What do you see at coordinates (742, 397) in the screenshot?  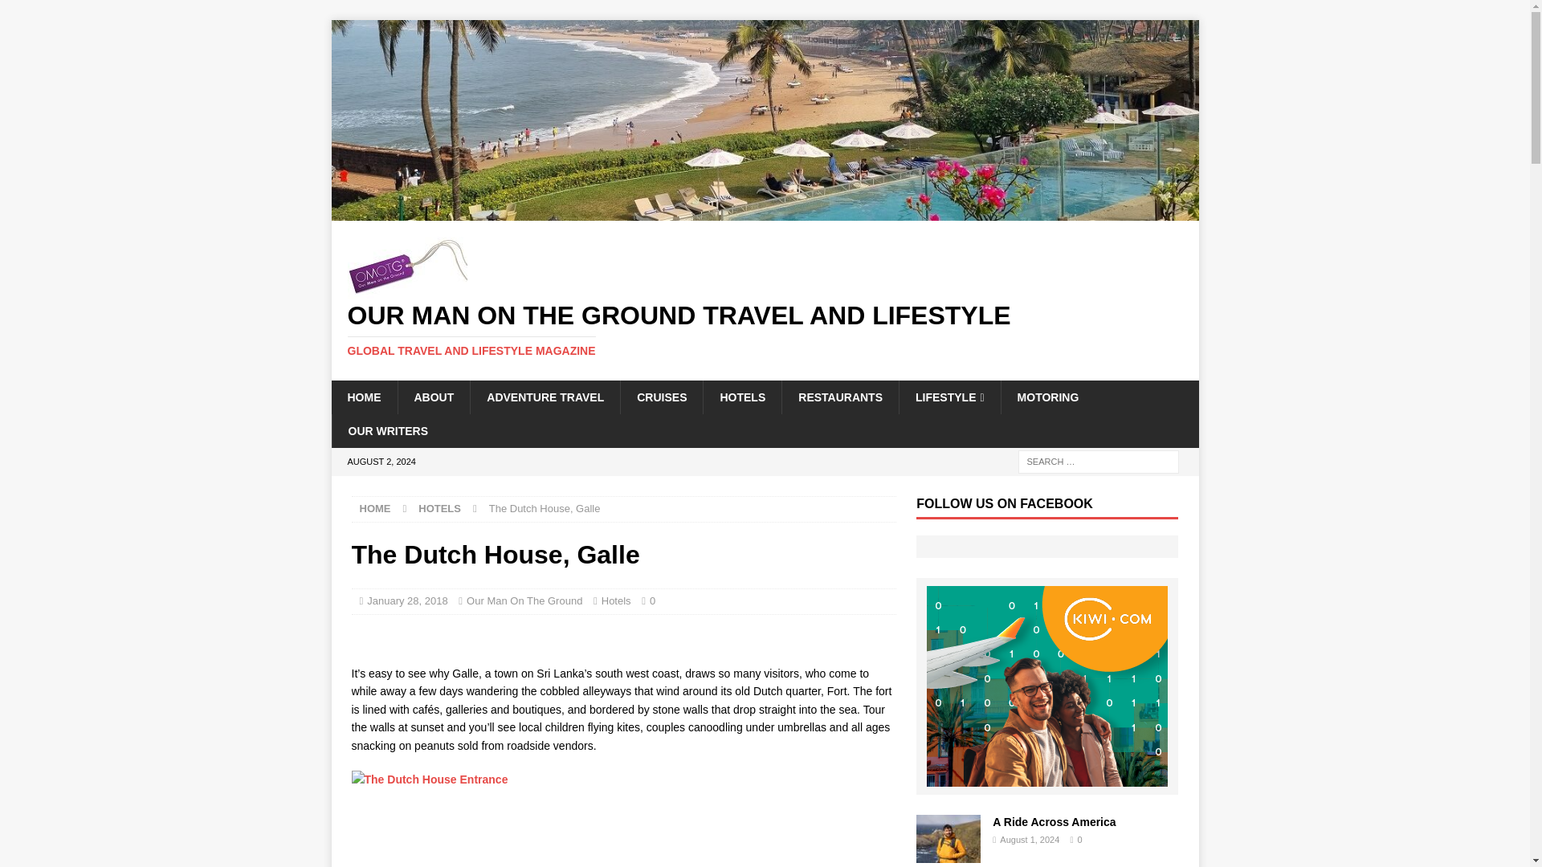 I see `HOTELS` at bounding box center [742, 397].